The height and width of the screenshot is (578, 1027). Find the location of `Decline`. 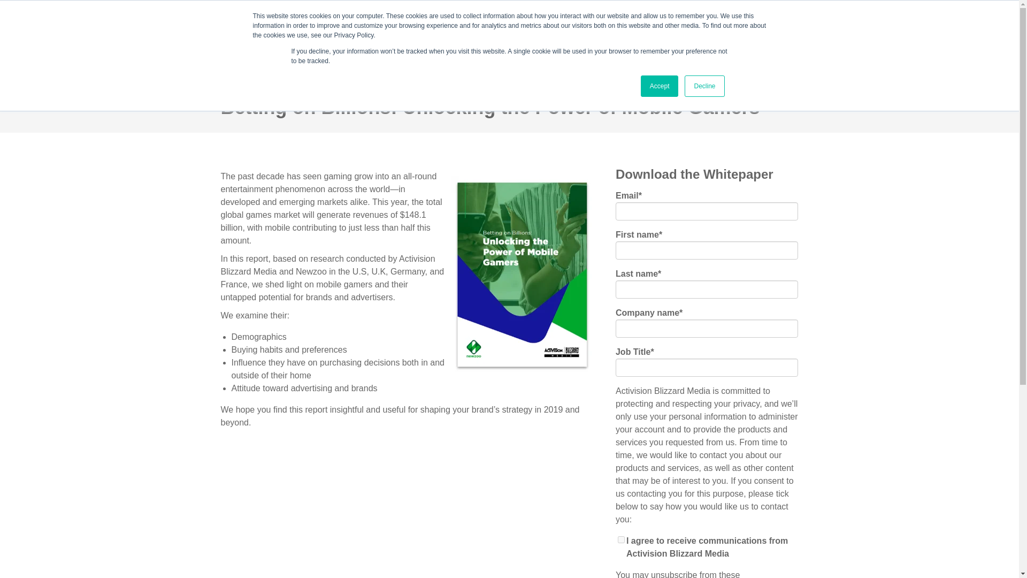

Decline is located at coordinates (704, 86).